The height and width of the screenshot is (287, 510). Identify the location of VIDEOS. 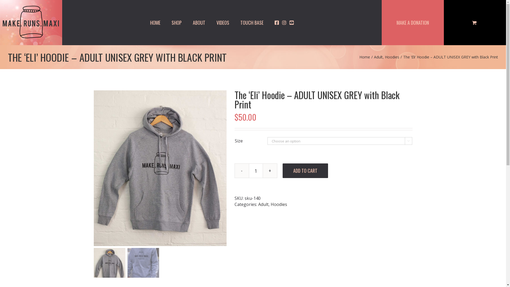
(223, 22).